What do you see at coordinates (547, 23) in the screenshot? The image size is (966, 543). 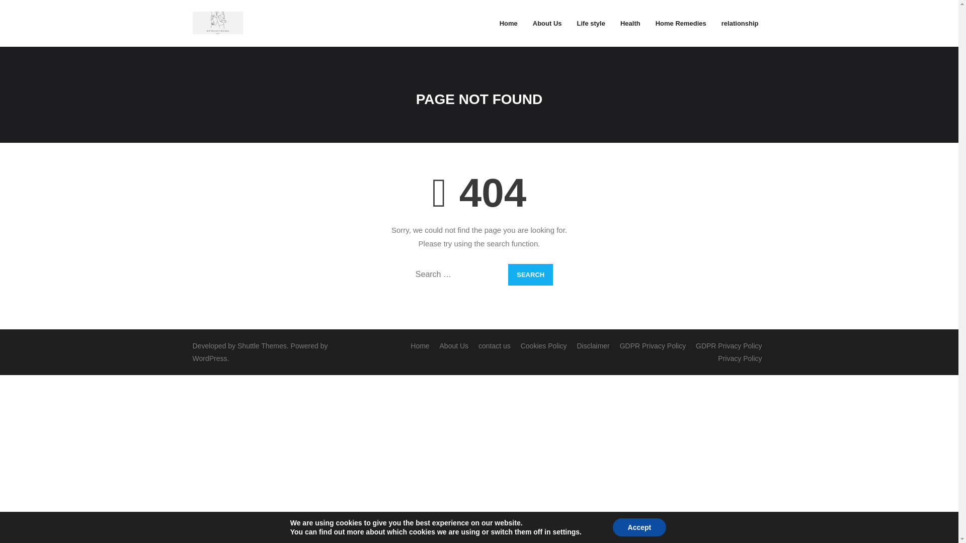 I see `About Us` at bounding box center [547, 23].